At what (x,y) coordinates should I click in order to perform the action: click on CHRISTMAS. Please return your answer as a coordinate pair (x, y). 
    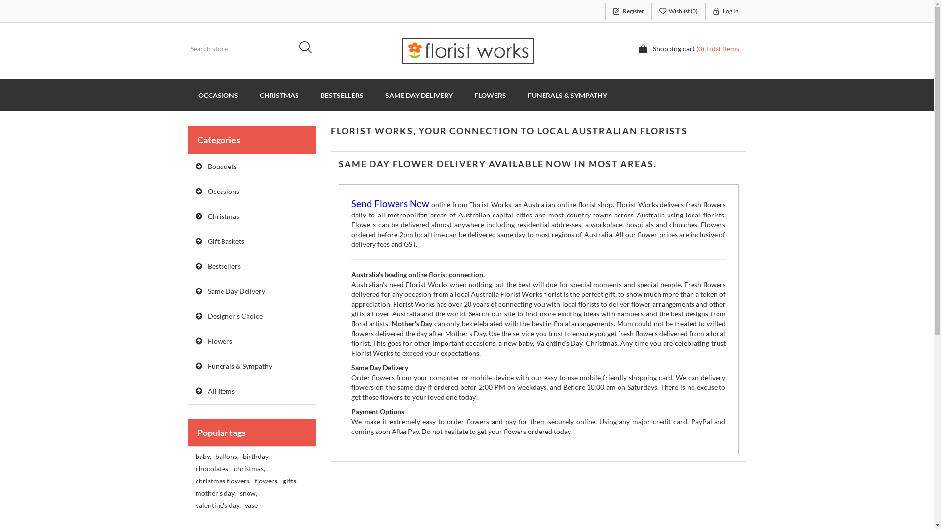
    Looking at the image, I should click on (279, 95).